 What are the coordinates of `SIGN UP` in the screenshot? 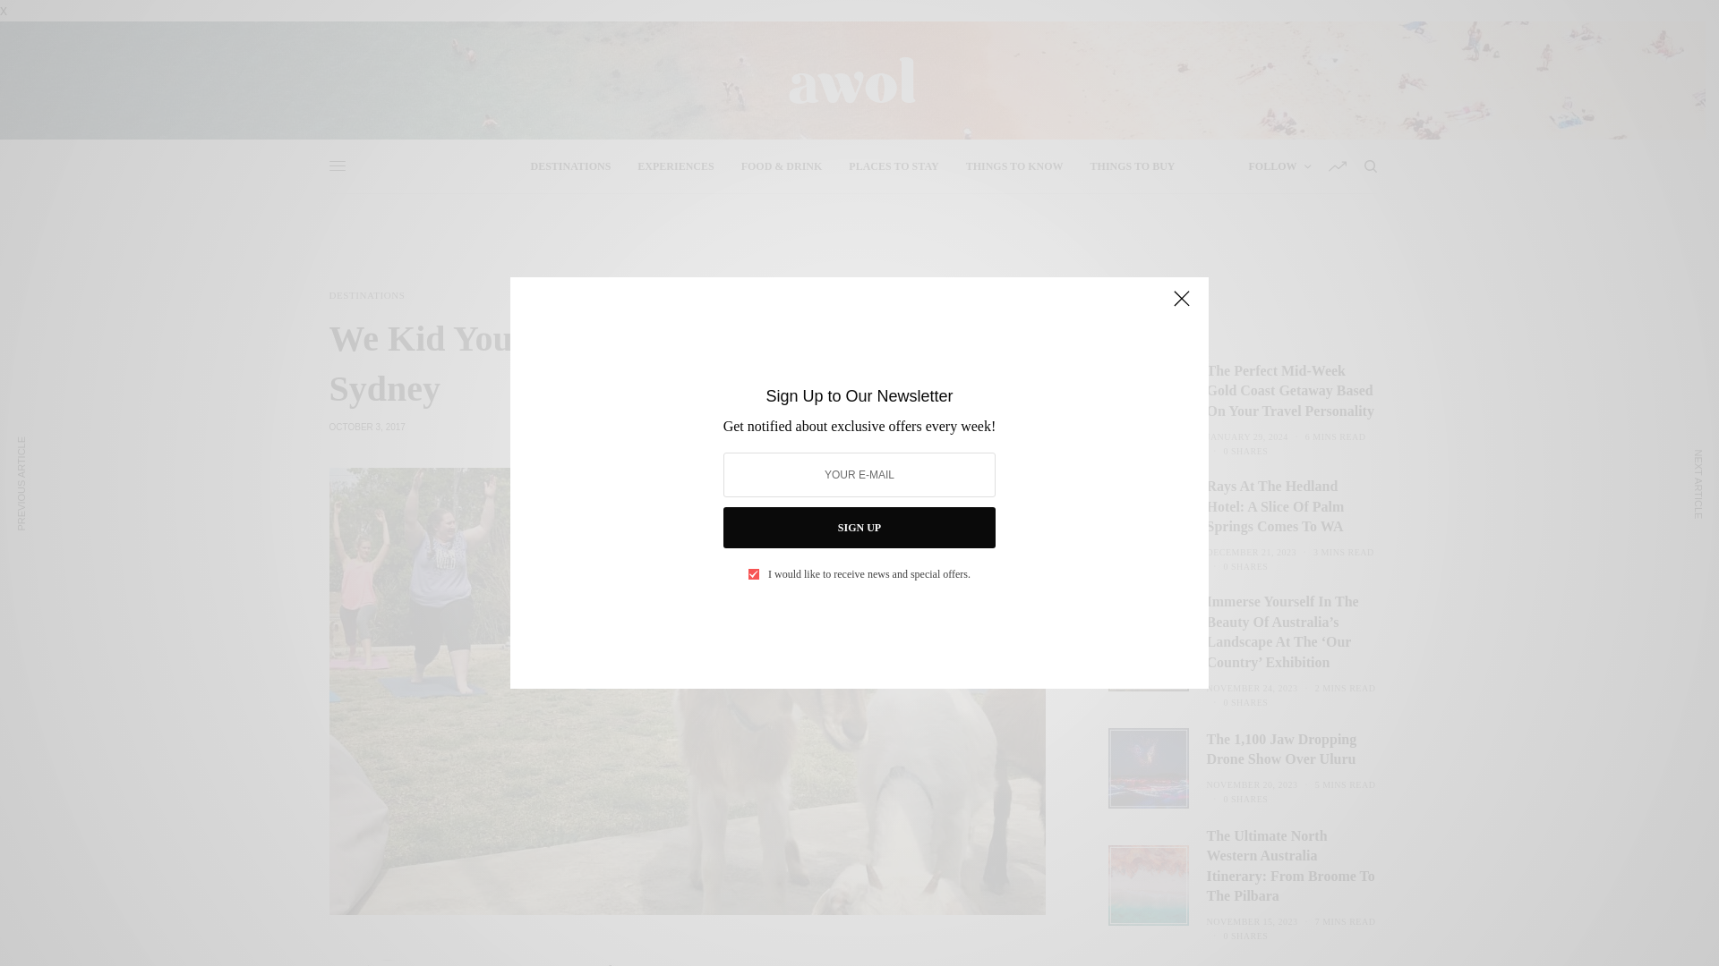 It's located at (859, 528).